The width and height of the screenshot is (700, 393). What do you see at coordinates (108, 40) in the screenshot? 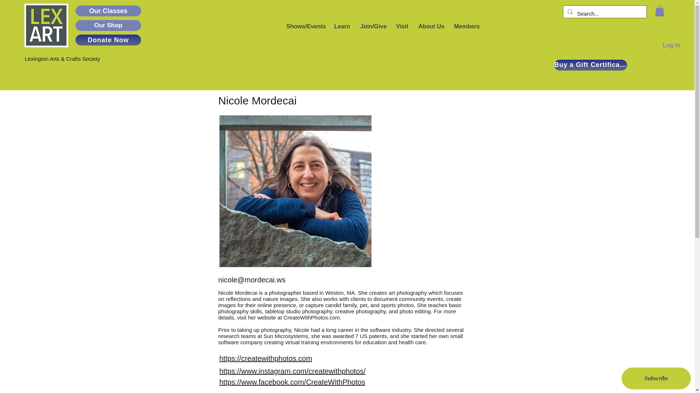
I see `Donate Now` at bounding box center [108, 40].